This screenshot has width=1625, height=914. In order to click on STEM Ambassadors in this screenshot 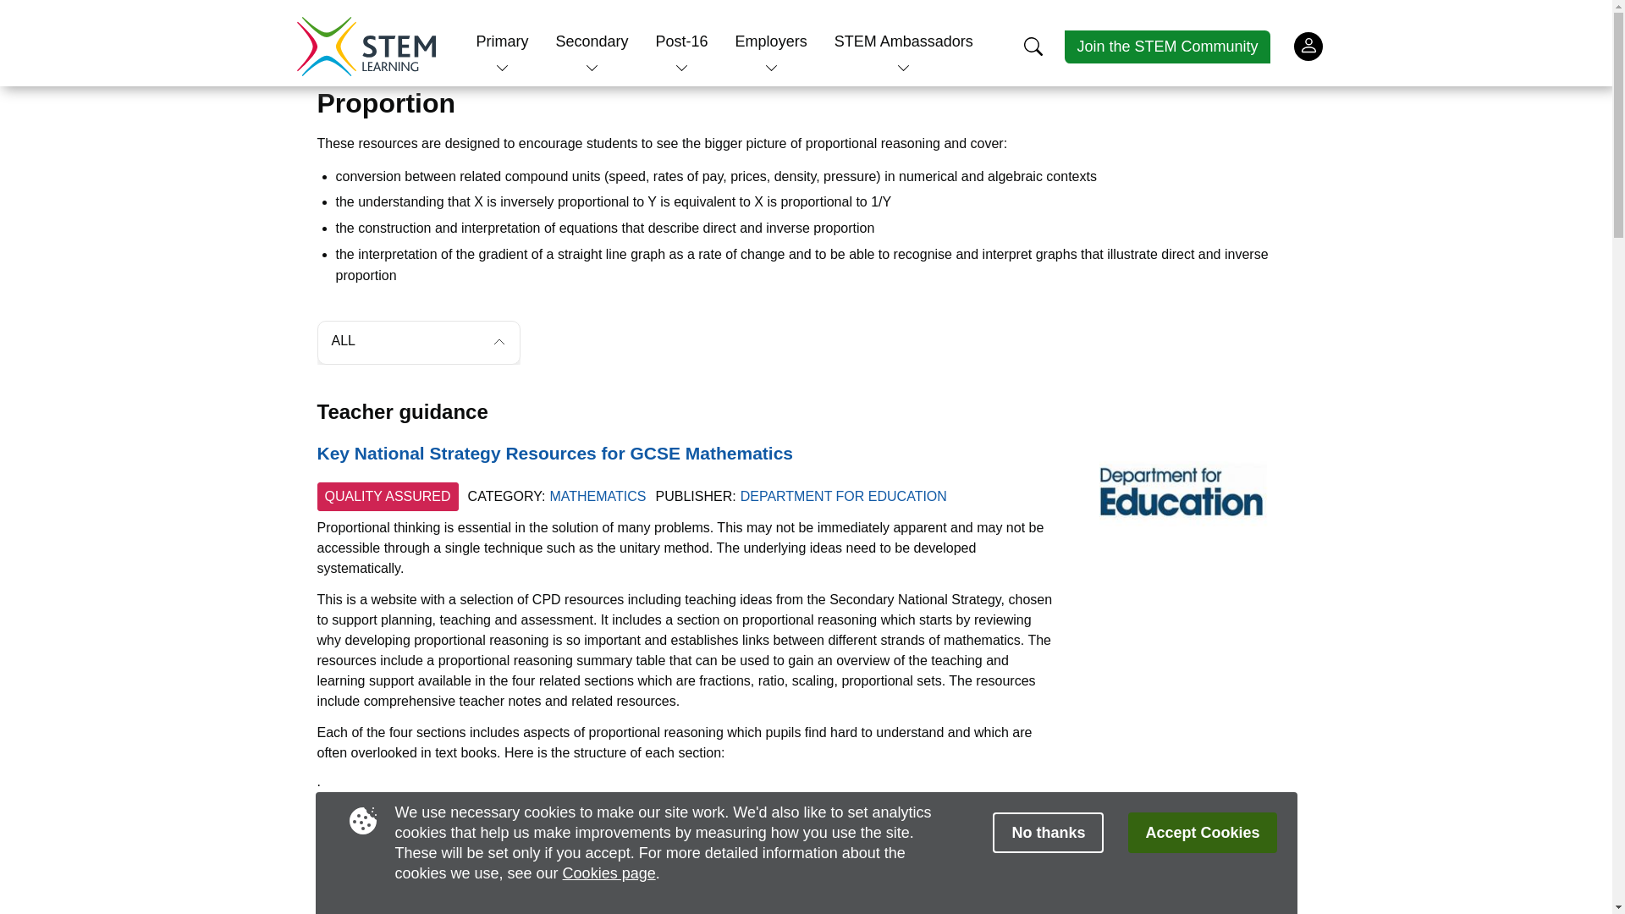, I will do `click(904, 41)`.